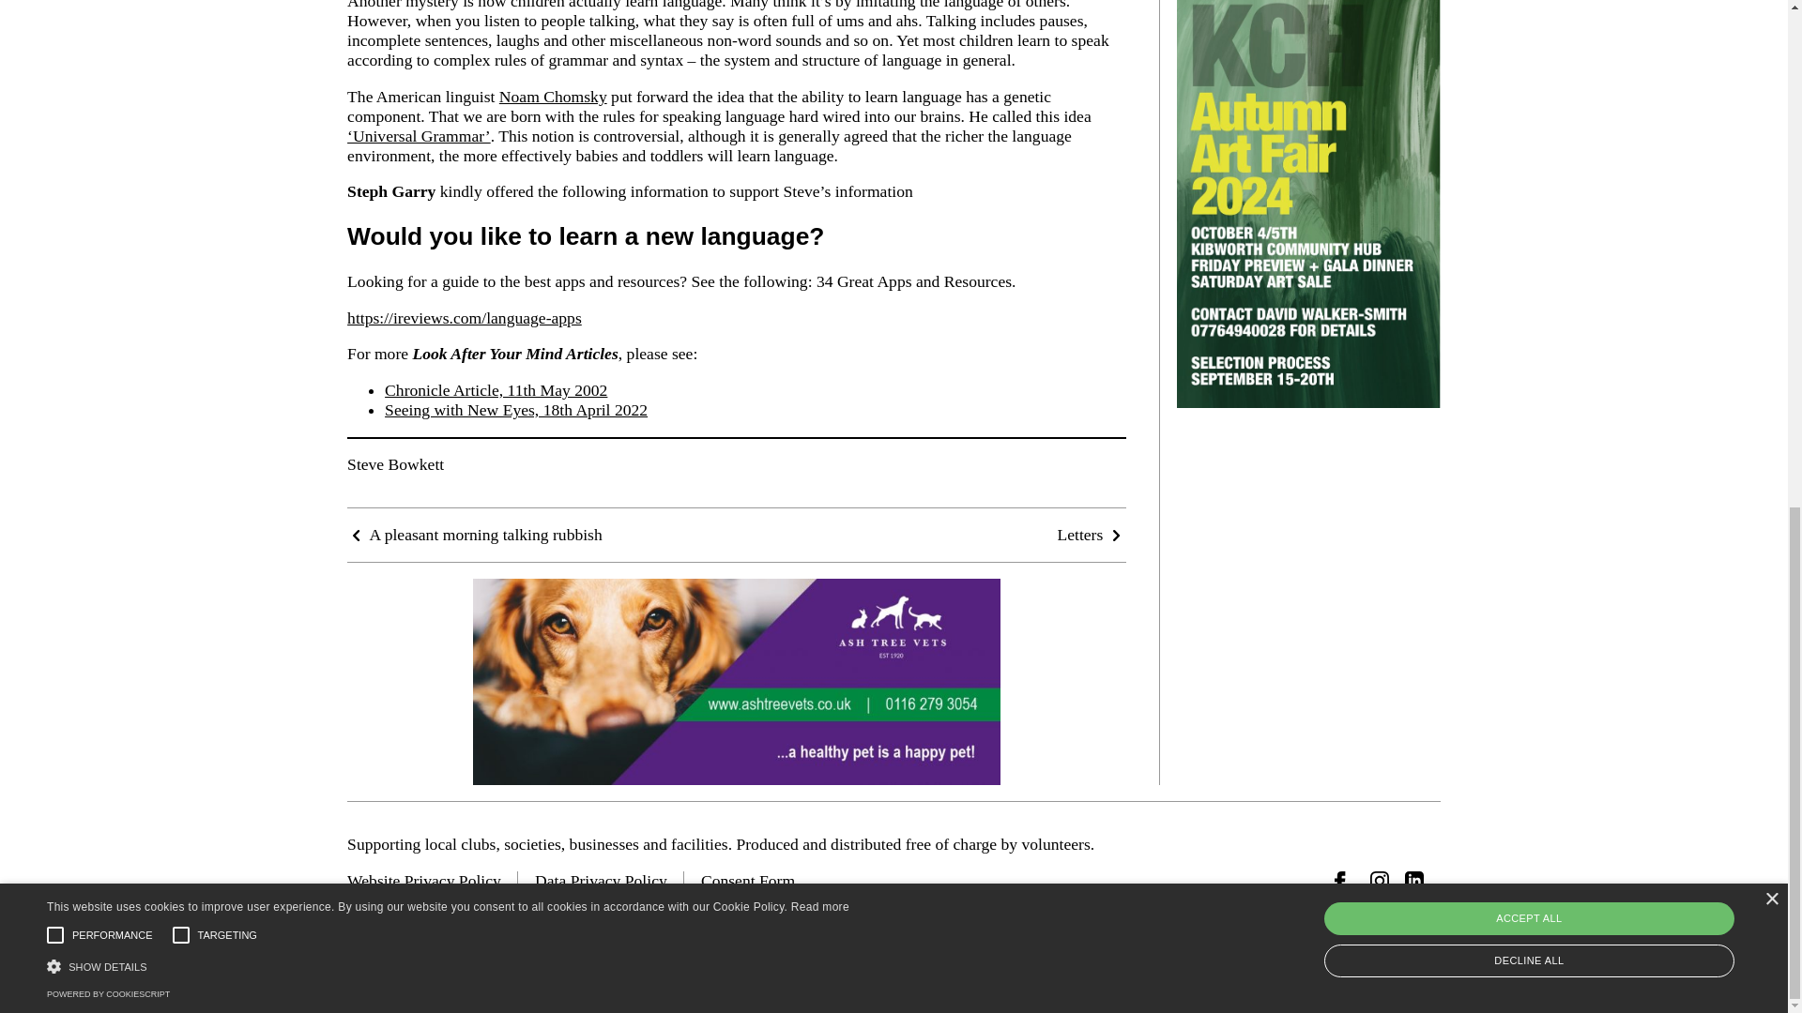 This screenshot has height=1013, width=1802. What do you see at coordinates (1413, 880) in the screenshot?
I see `Connect with us on LinkedIn` at bounding box center [1413, 880].